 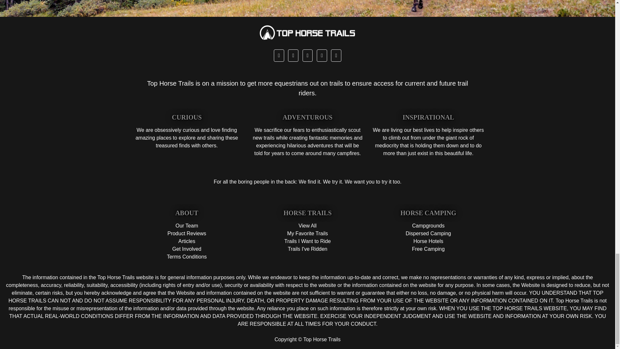 I want to click on My Favorite Trails, so click(x=307, y=233).